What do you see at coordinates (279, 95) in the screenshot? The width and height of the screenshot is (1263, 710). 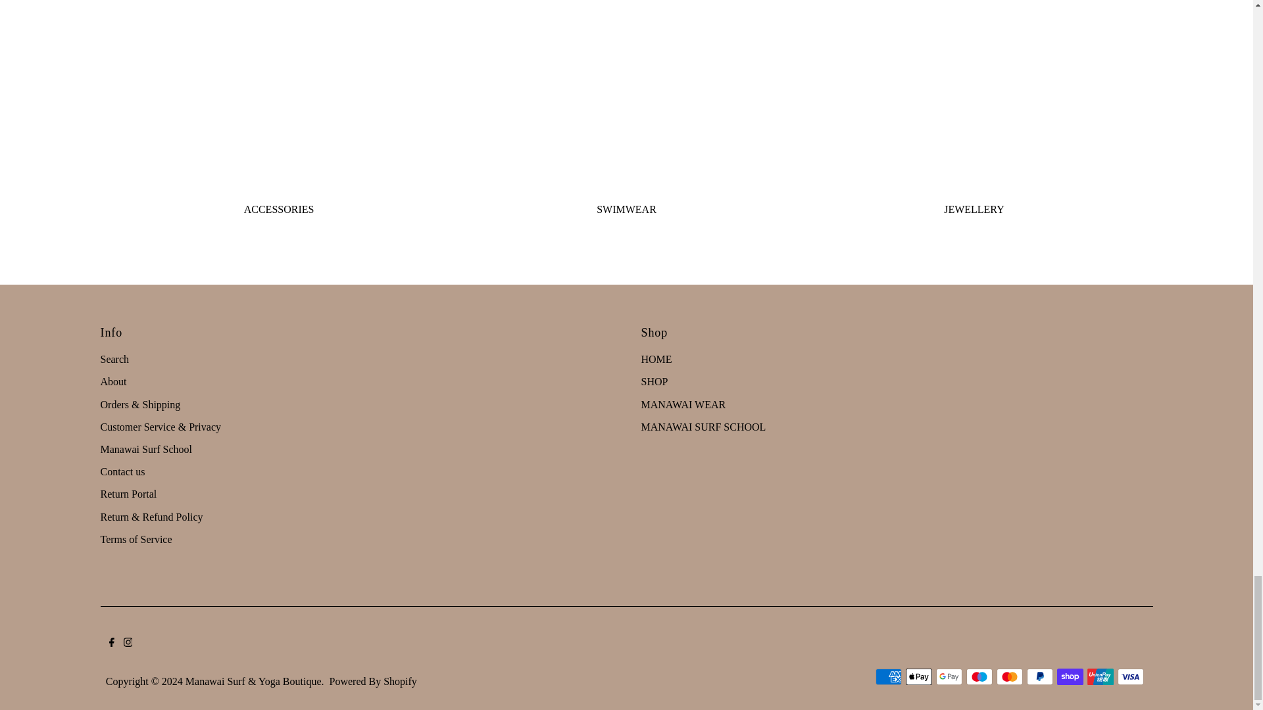 I see `ACCESSORIES` at bounding box center [279, 95].